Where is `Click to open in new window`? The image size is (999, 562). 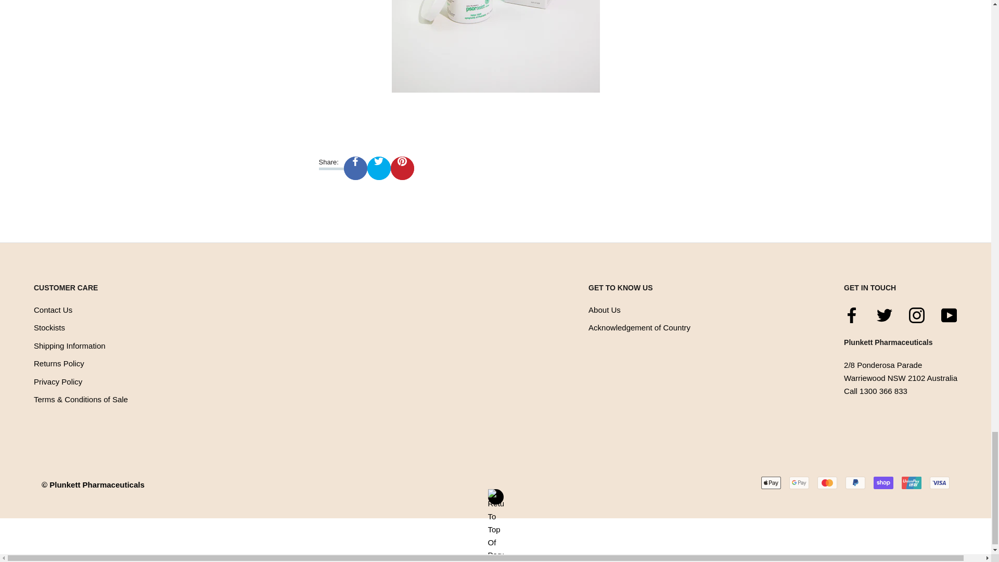 Click to open in new window is located at coordinates (402, 168).